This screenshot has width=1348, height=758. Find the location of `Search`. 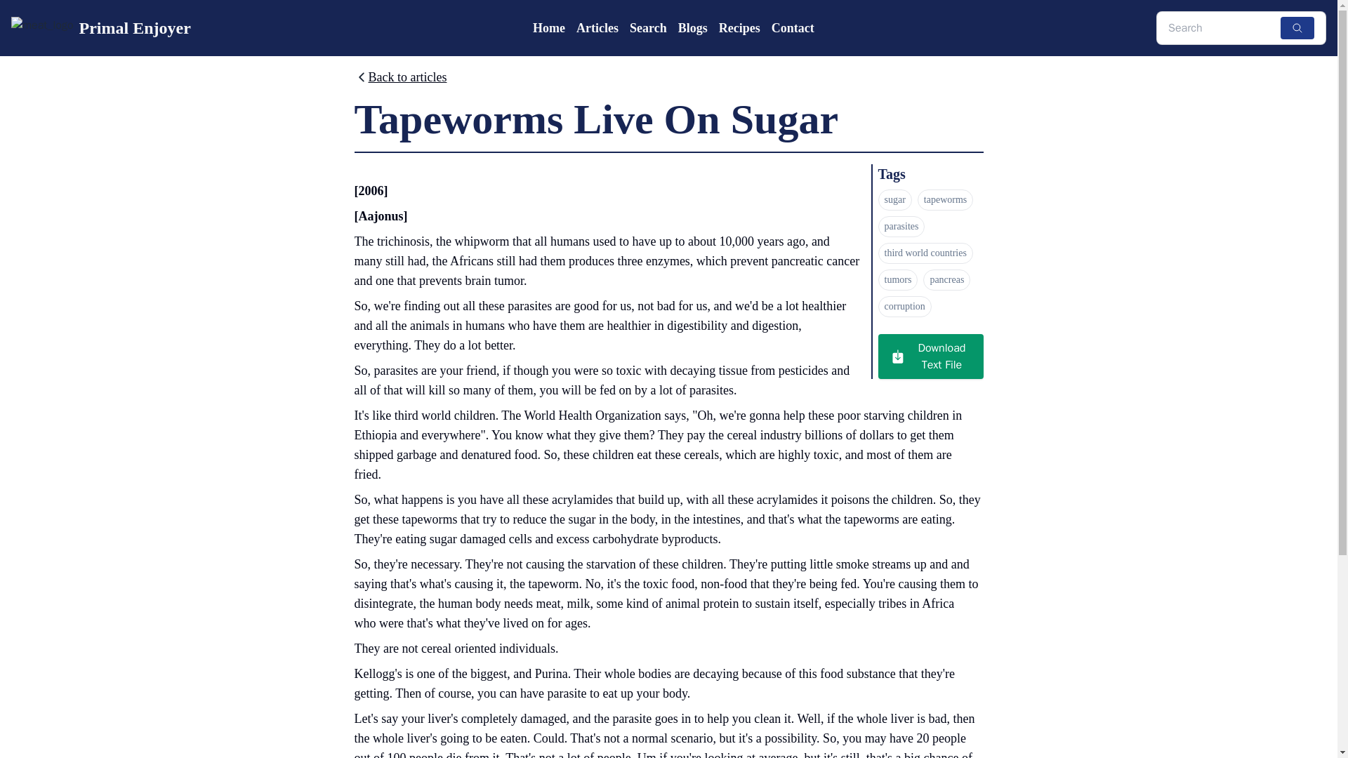

Search is located at coordinates (648, 28).